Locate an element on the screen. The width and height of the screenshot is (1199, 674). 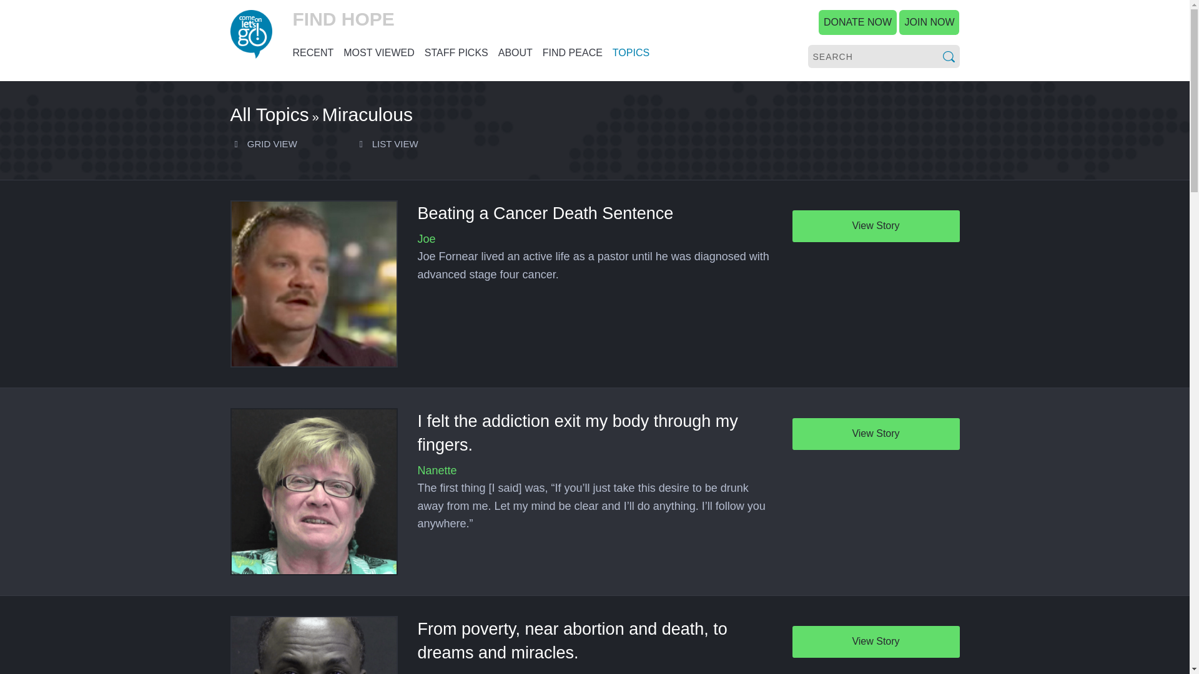
Miraculous is located at coordinates (269, 114).